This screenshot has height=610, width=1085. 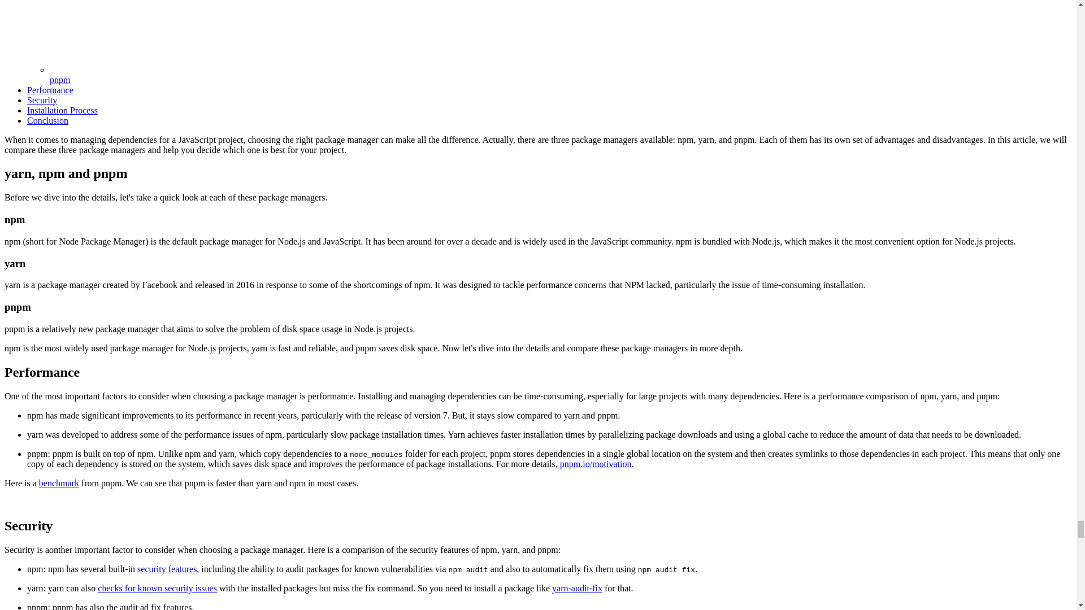 I want to click on yarn-audit-fix, so click(x=577, y=587).